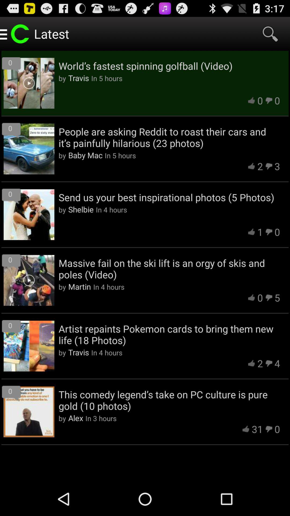 This screenshot has height=516, width=290. What do you see at coordinates (169, 400) in the screenshot?
I see `flip until this comedy legend` at bounding box center [169, 400].